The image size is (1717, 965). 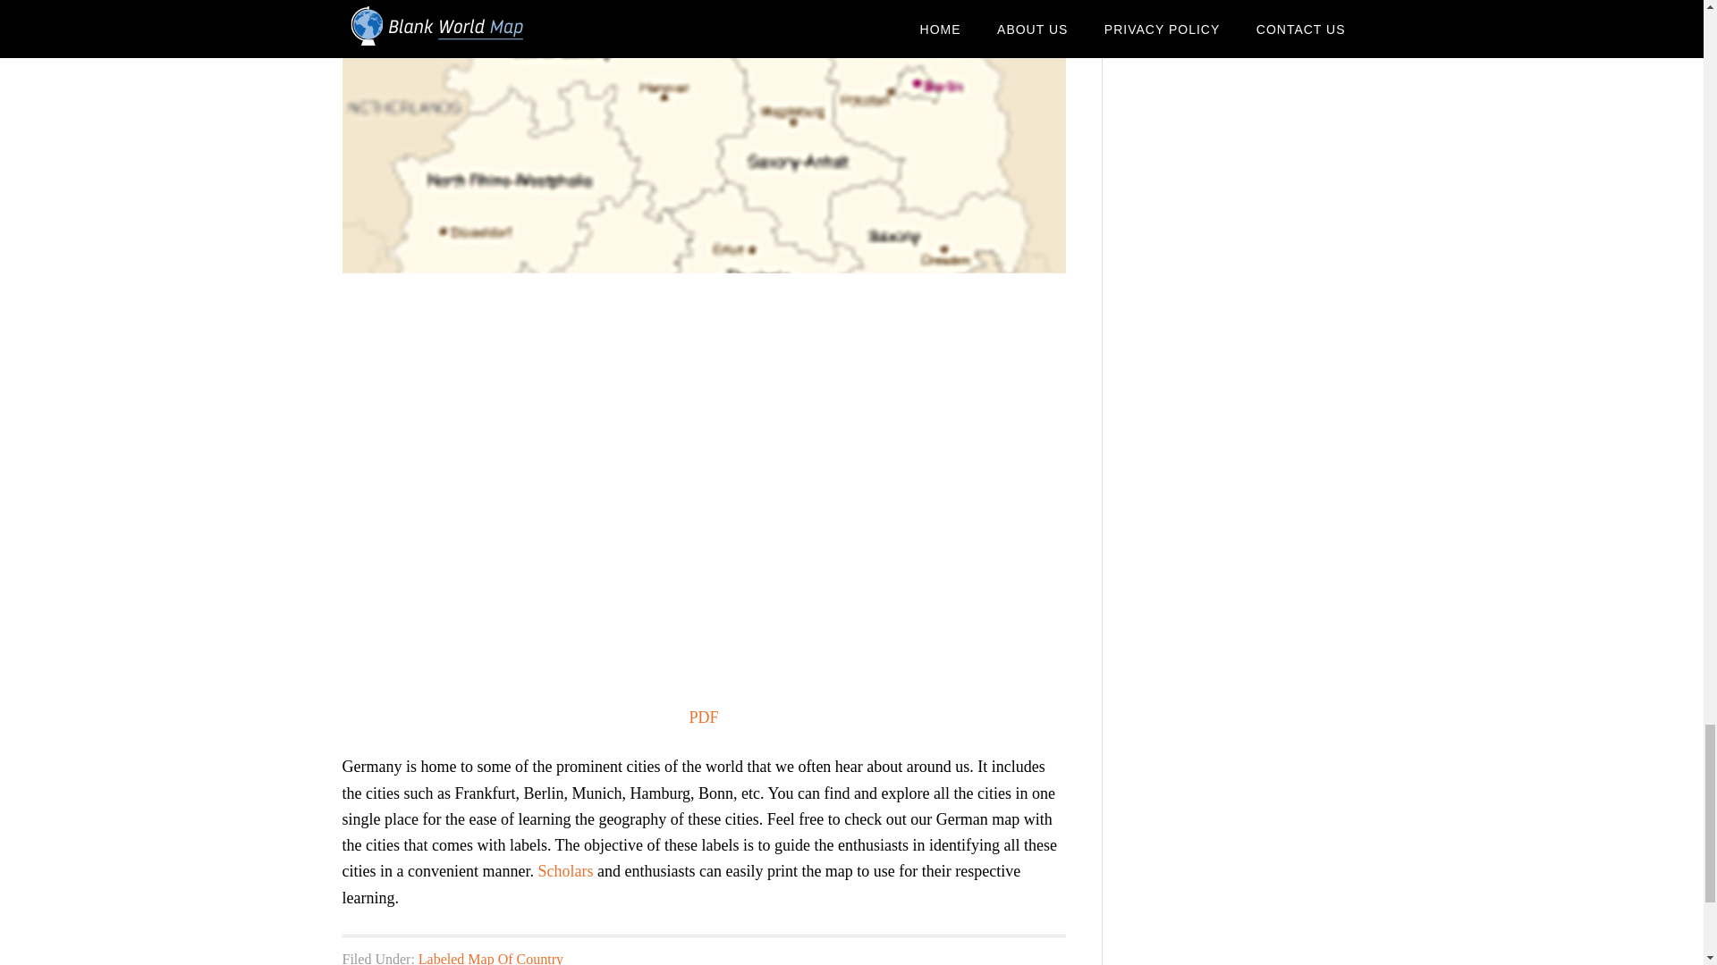 What do you see at coordinates (564, 870) in the screenshot?
I see `Scholars` at bounding box center [564, 870].